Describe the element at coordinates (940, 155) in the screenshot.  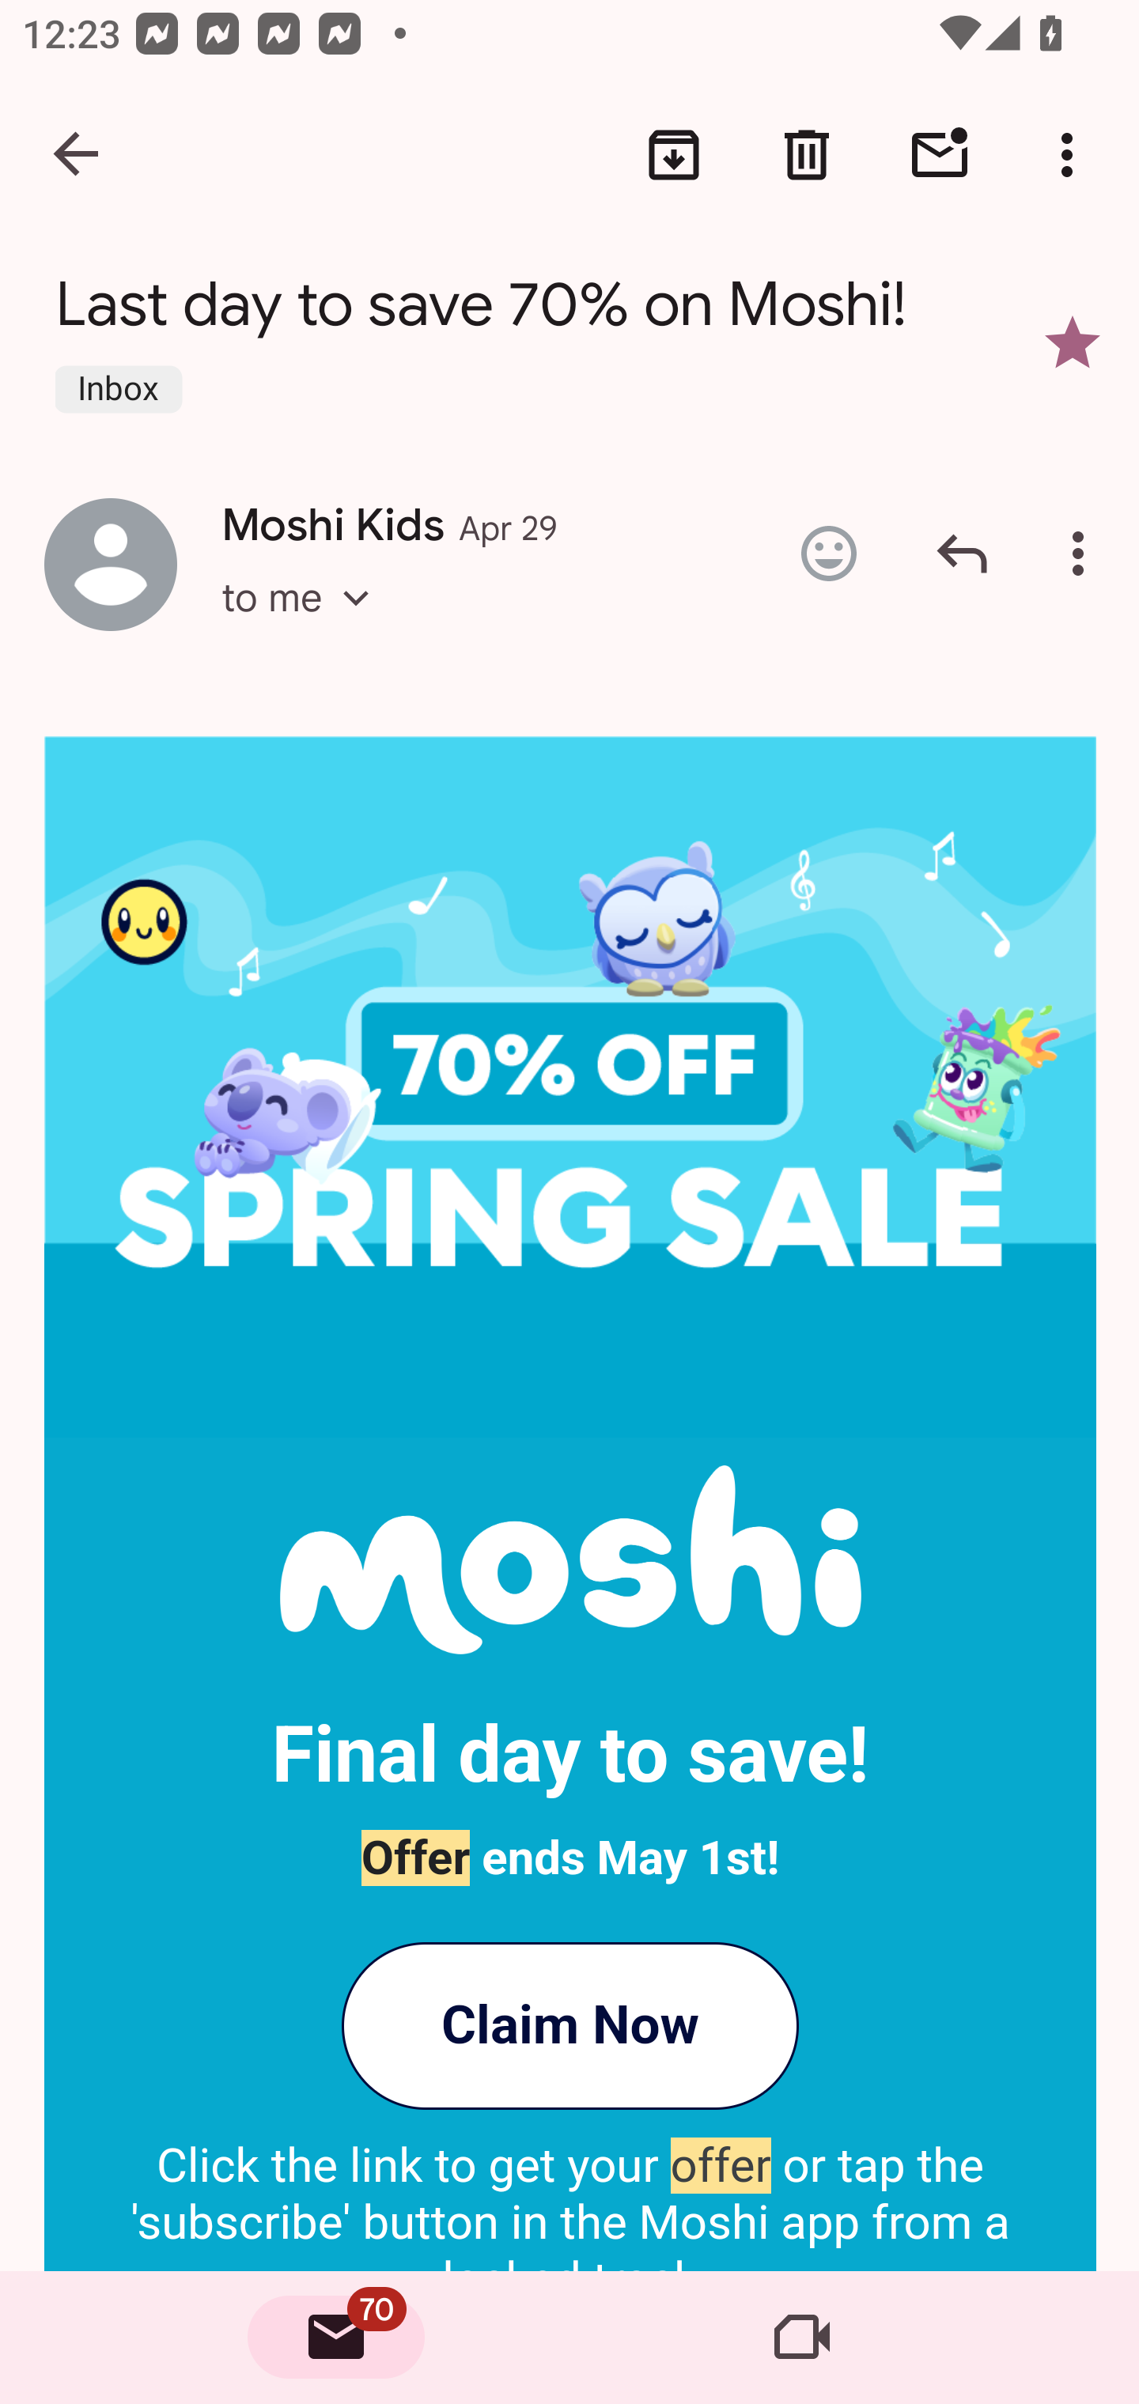
I see `Mark unread` at that location.